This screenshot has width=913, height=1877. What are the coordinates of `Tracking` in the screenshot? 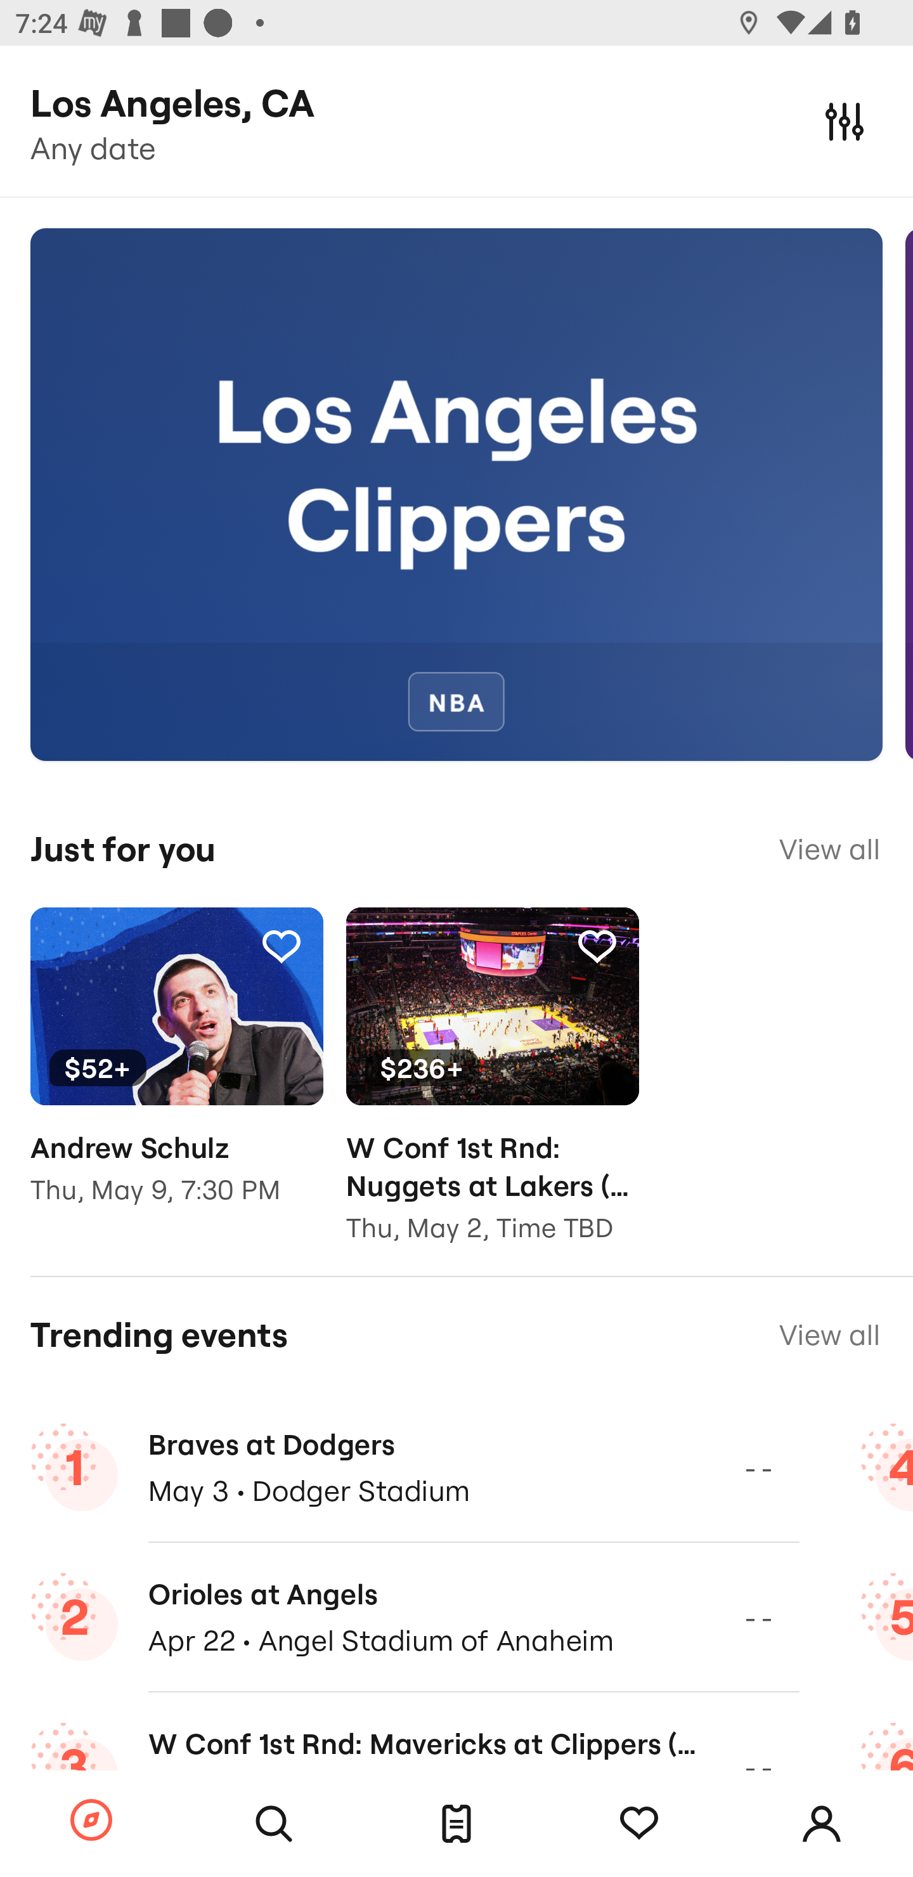 It's located at (639, 1824).